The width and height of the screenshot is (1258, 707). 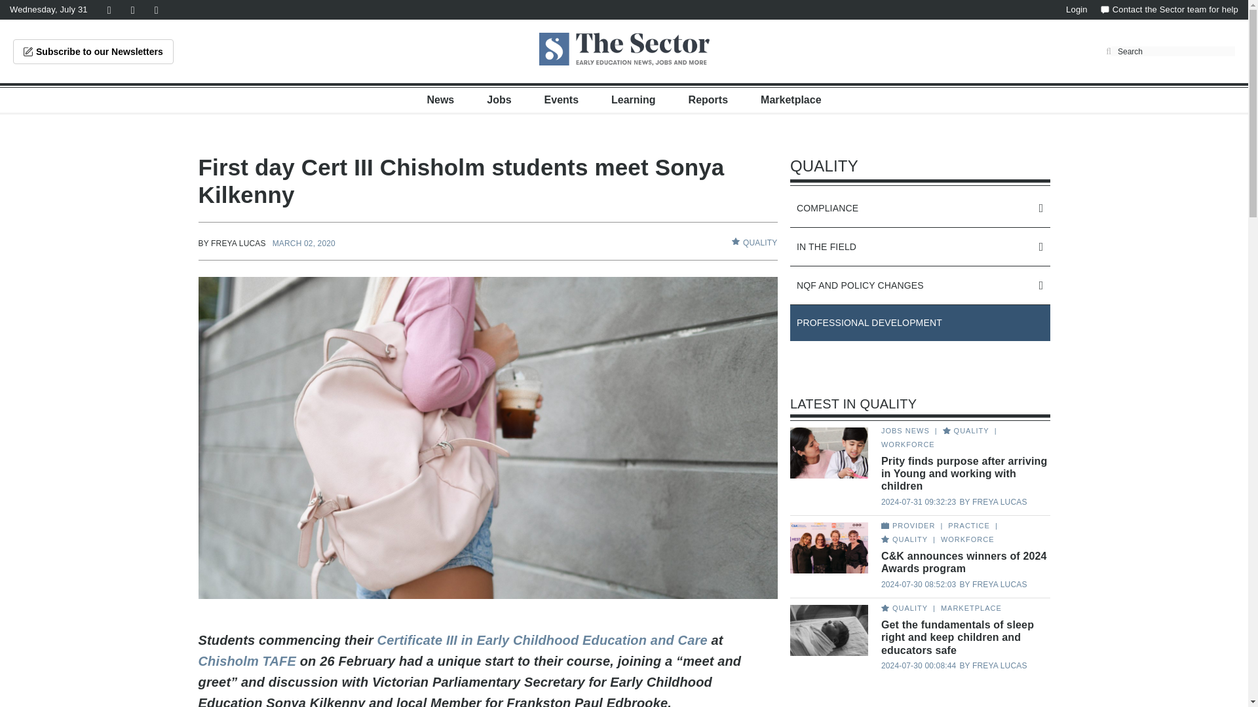 I want to click on SHAPE COPY 5 CREATED WITH SKETCH. QUALITY, so click(x=755, y=242).